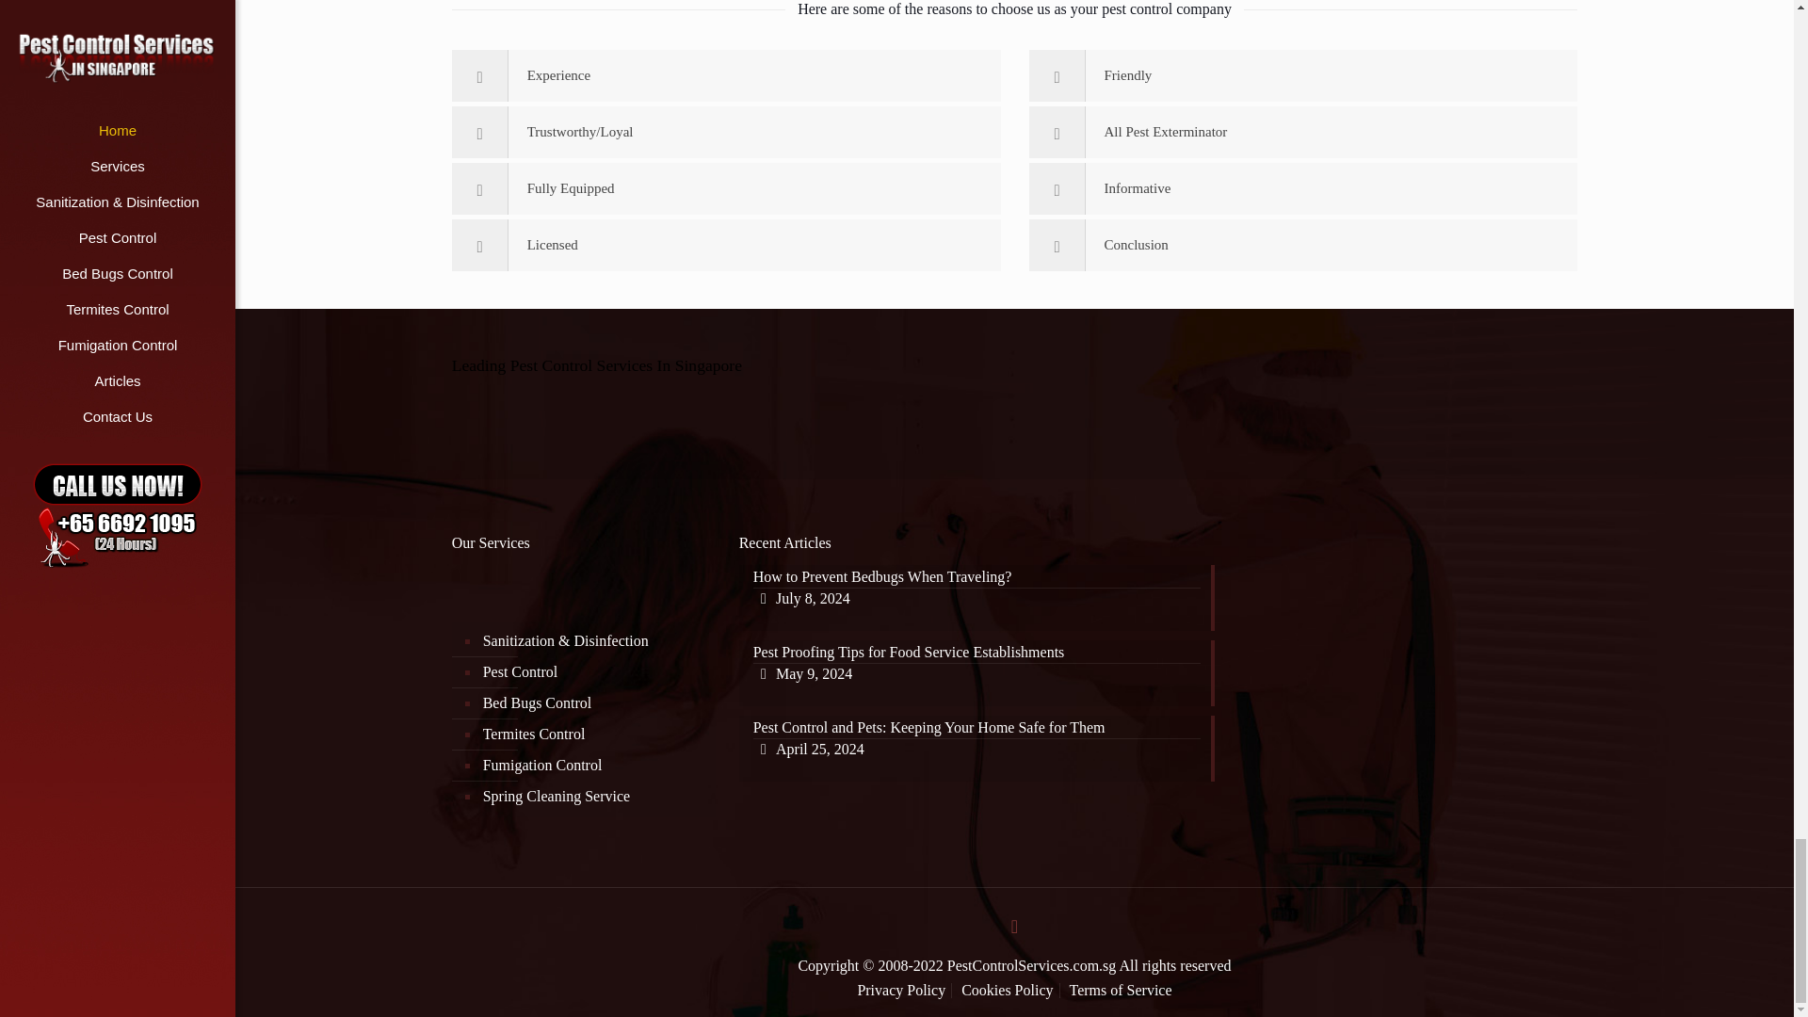 The width and height of the screenshot is (1808, 1017). Describe the element at coordinates (593, 797) in the screenshot. I see `Spring Cleaning Service` at that location.